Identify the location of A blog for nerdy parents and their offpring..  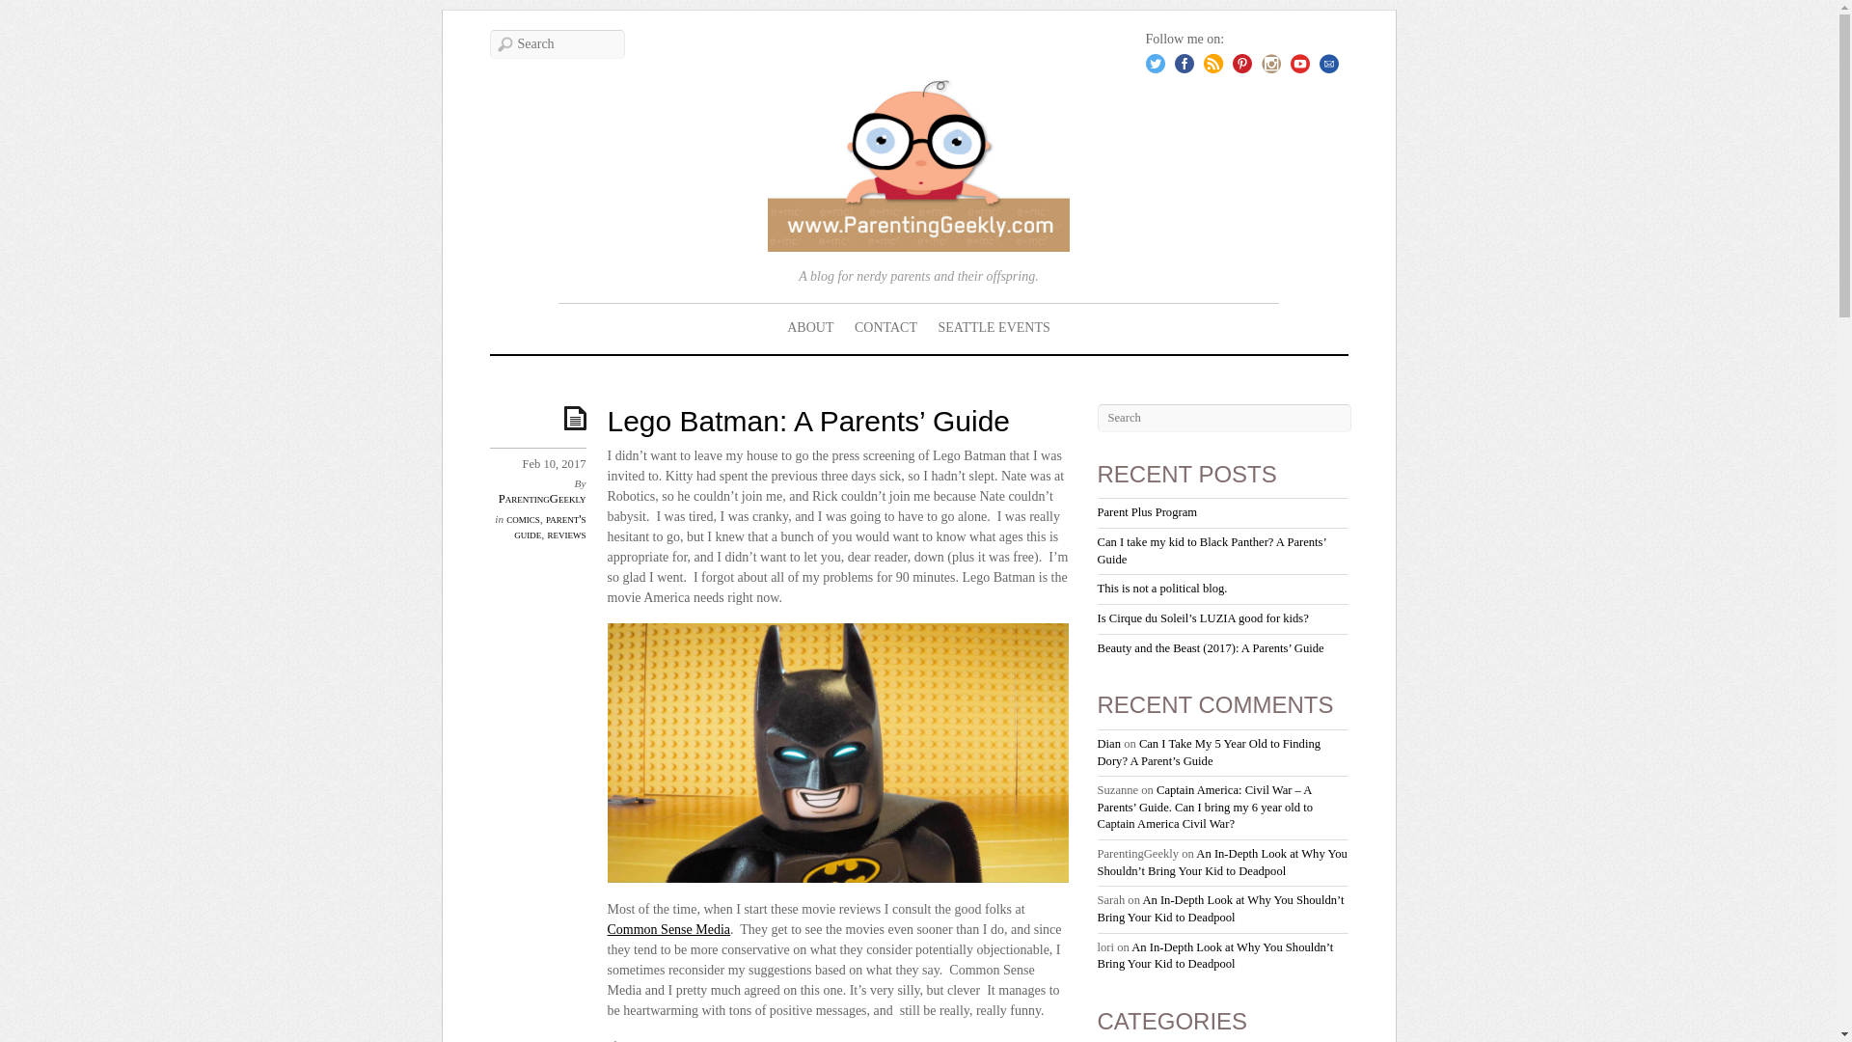
(918, 165).